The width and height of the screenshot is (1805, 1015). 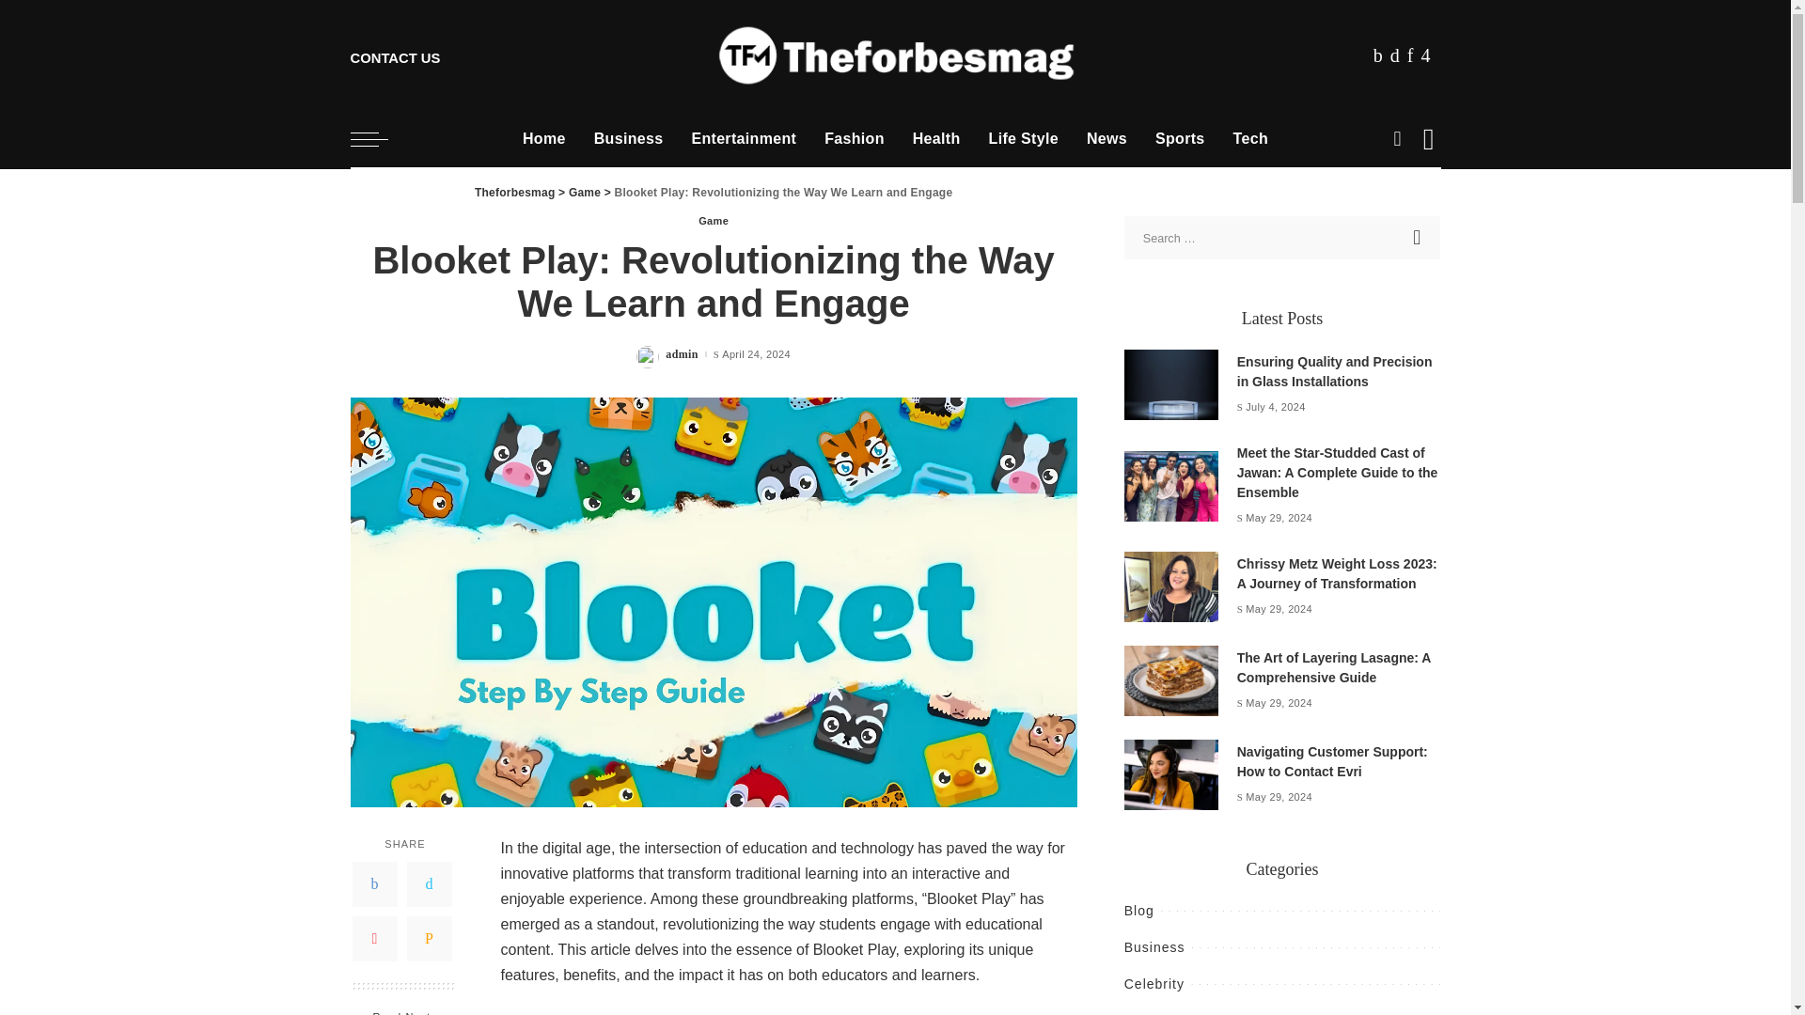 What do you see at coordinates (936, 139) in the screenshot?
I see `Health` at bounding box center [936, 139].